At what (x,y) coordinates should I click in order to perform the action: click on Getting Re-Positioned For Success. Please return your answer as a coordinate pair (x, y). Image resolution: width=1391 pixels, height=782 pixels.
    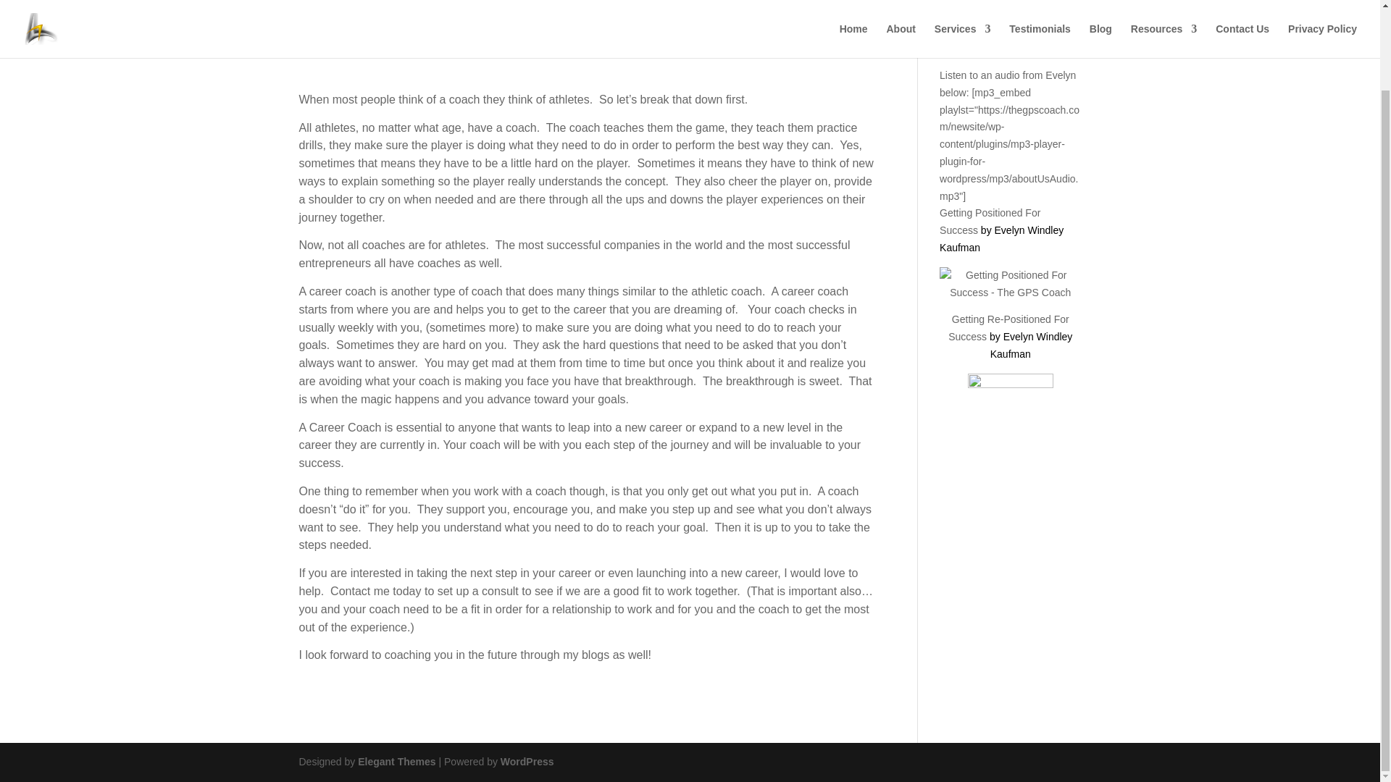
    Looking at the image, I should click on (1008, 328).